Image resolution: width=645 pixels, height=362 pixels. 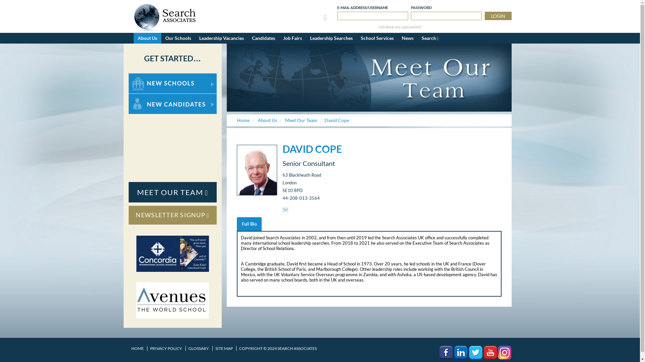 I want to click on retrieve my password, so click(x=399, y=27).